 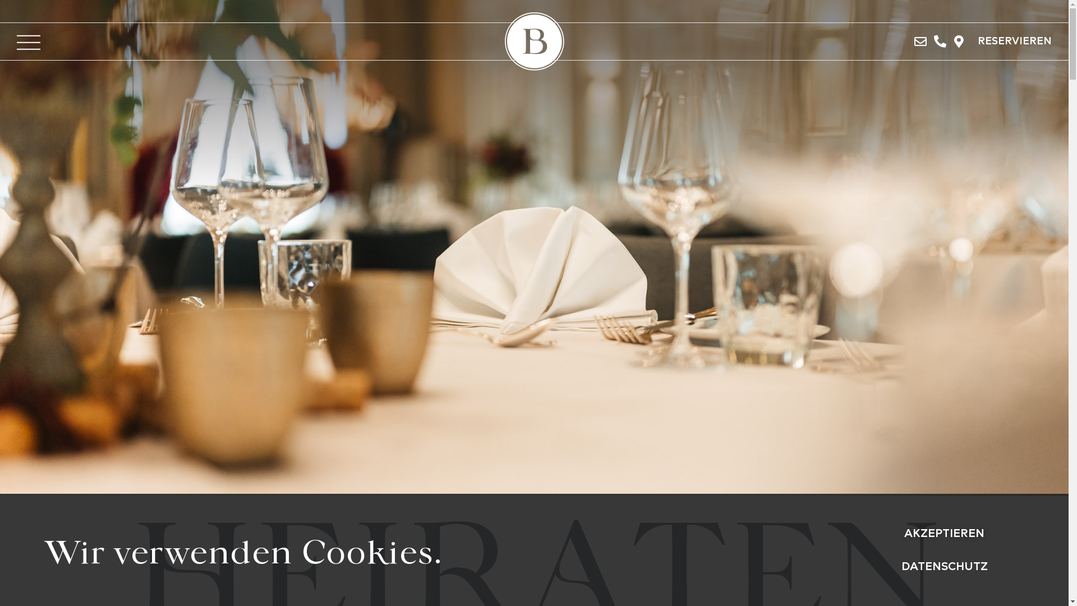 I want to click on AKZEPTIEREN, so click(x=945, y=534).